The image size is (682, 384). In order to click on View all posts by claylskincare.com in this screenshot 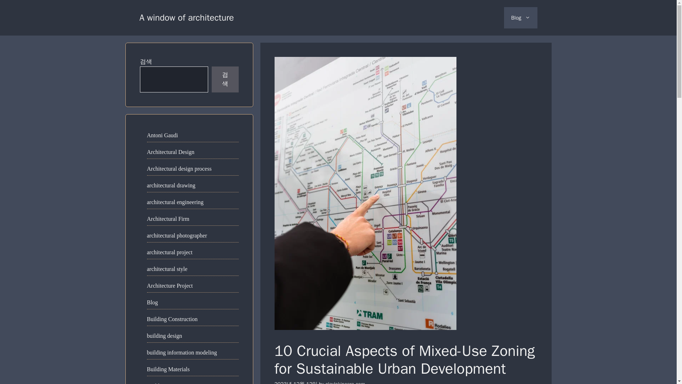, I will do `click(345, 383)`.